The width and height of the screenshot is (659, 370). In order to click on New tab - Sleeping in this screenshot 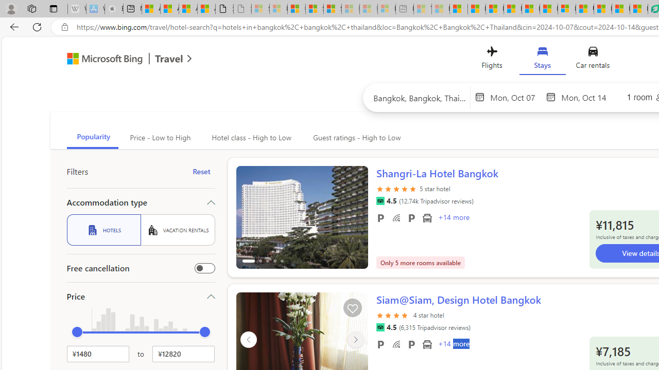, I will do `click(405, 9)`.